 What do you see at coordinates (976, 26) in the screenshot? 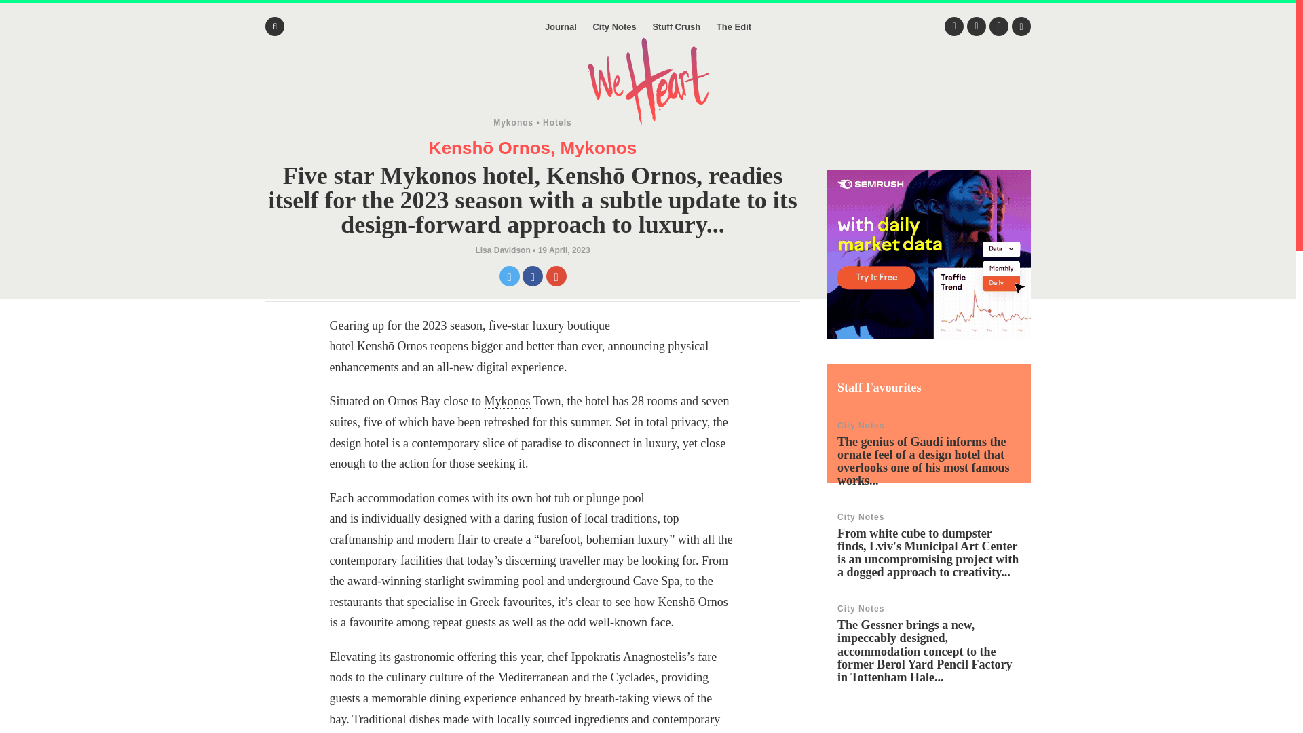
I see `Facebook` at bounding box center [976, 26].